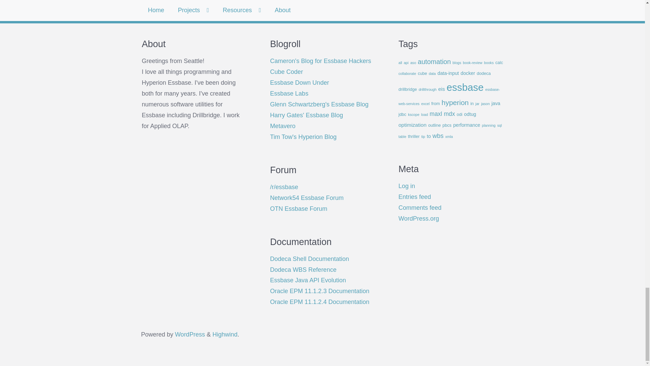  What do you see at coordinates (284, 187) in the screenshot?
I see `The Essbase Subreddit!` at bounding box center [284, 187].